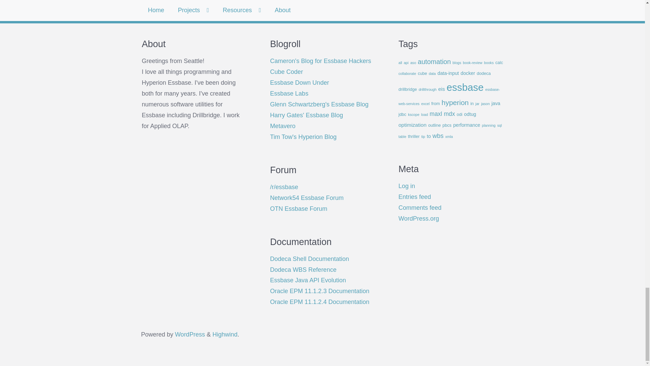  What do you see at coordinates (284, 187) in the screenshot?
I see `The Essbase Subreddit!` at bounding box center [284, 187].